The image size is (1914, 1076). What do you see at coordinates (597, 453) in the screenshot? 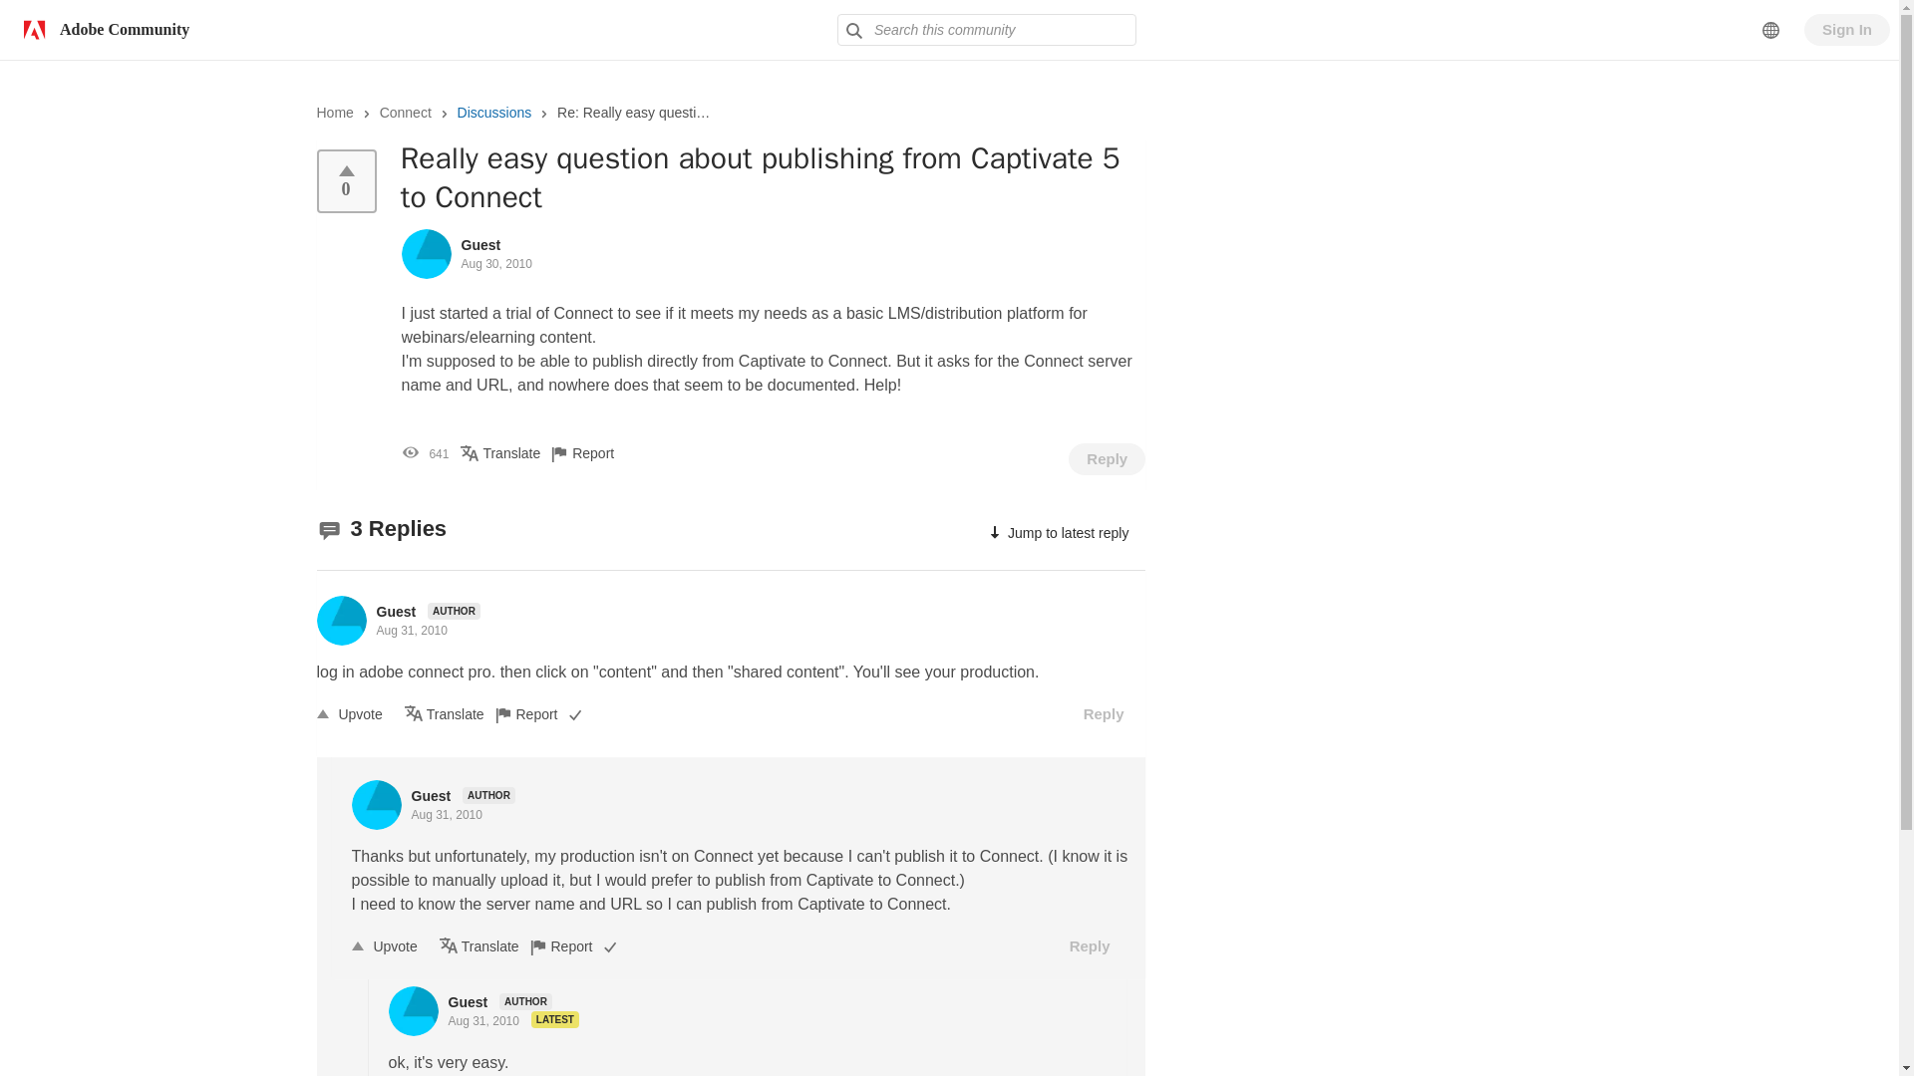
I see `Report` at bounding box center [597, 453].